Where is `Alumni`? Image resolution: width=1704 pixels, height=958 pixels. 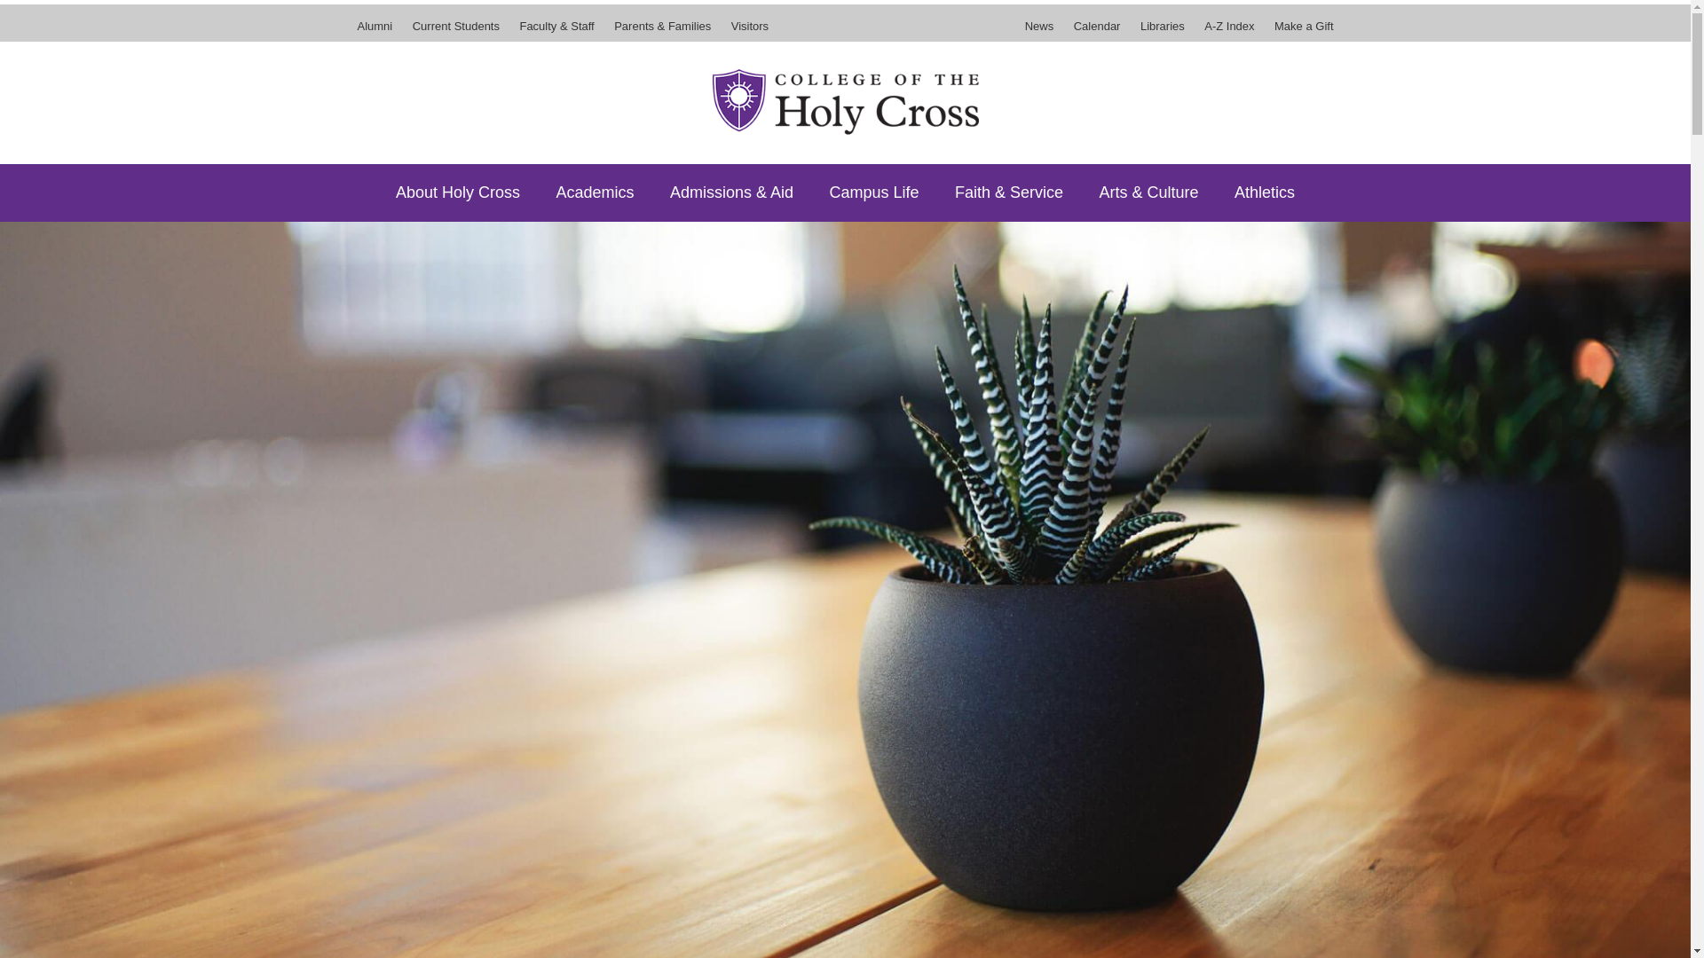 Alumni is located at coordinates (378, 32).